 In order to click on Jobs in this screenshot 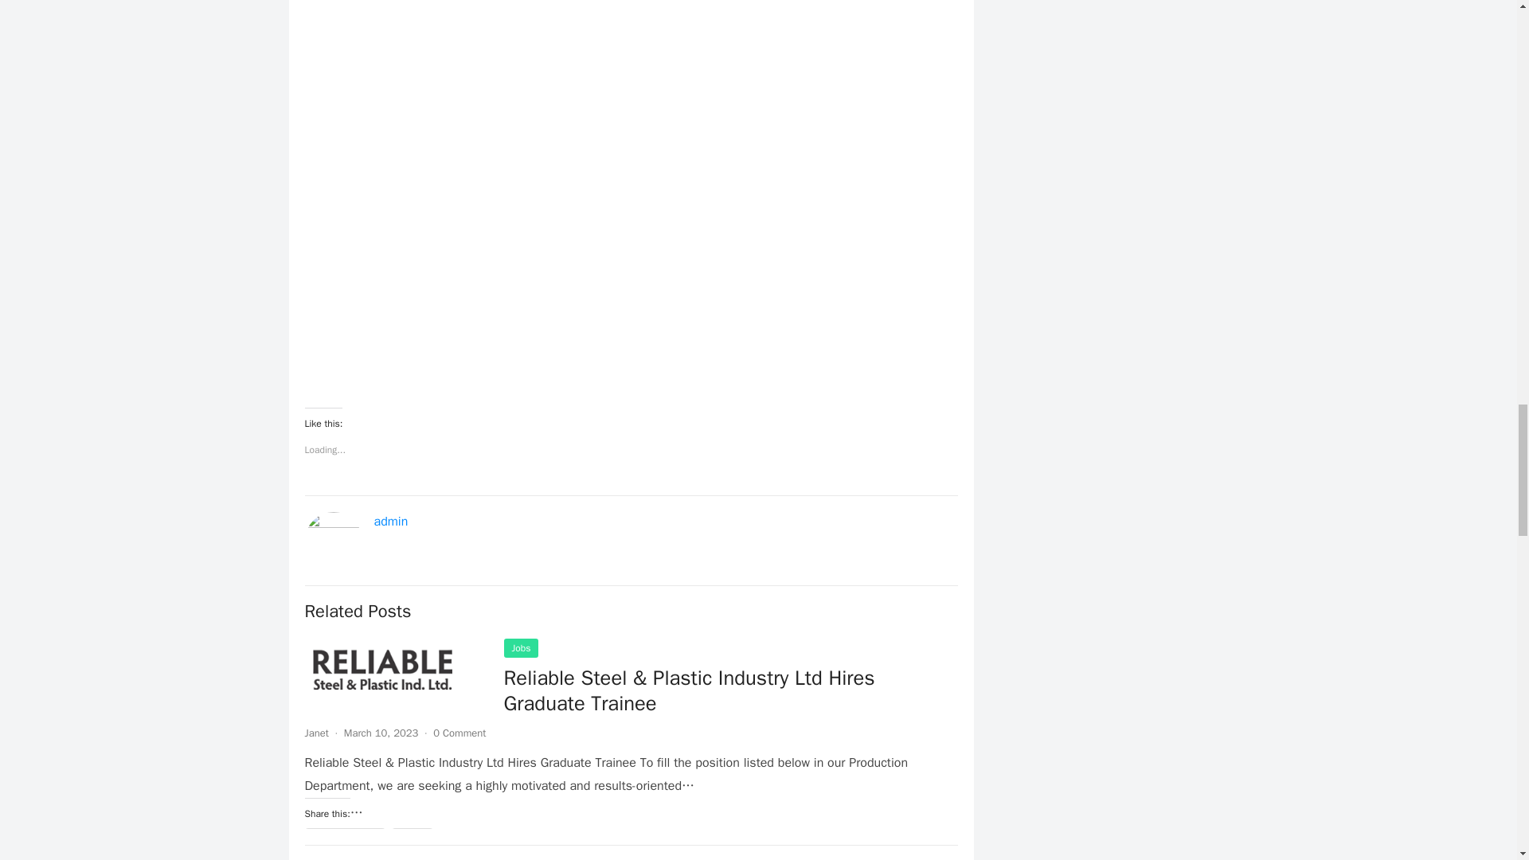, I will do `click(520, 648)`.